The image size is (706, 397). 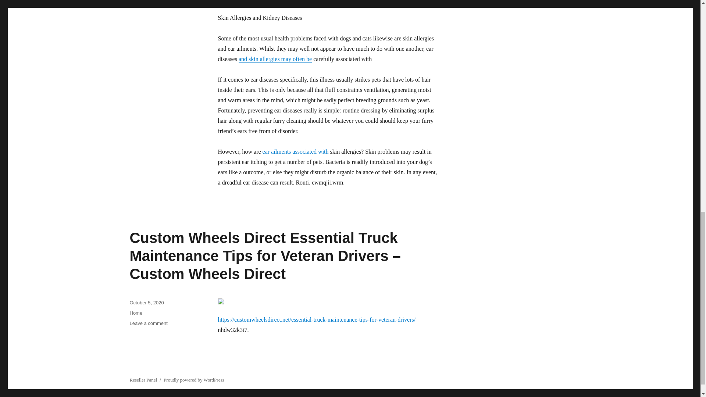 I want to click on and skin allergies may often be, so click(x=275, y=59).